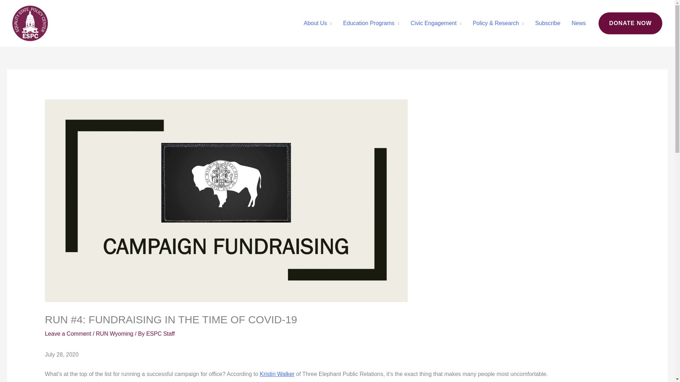  What do you see at coordinates (436, 23) in the screenshot?
I see `Civic Engagement` at bounding box center [436, 23].